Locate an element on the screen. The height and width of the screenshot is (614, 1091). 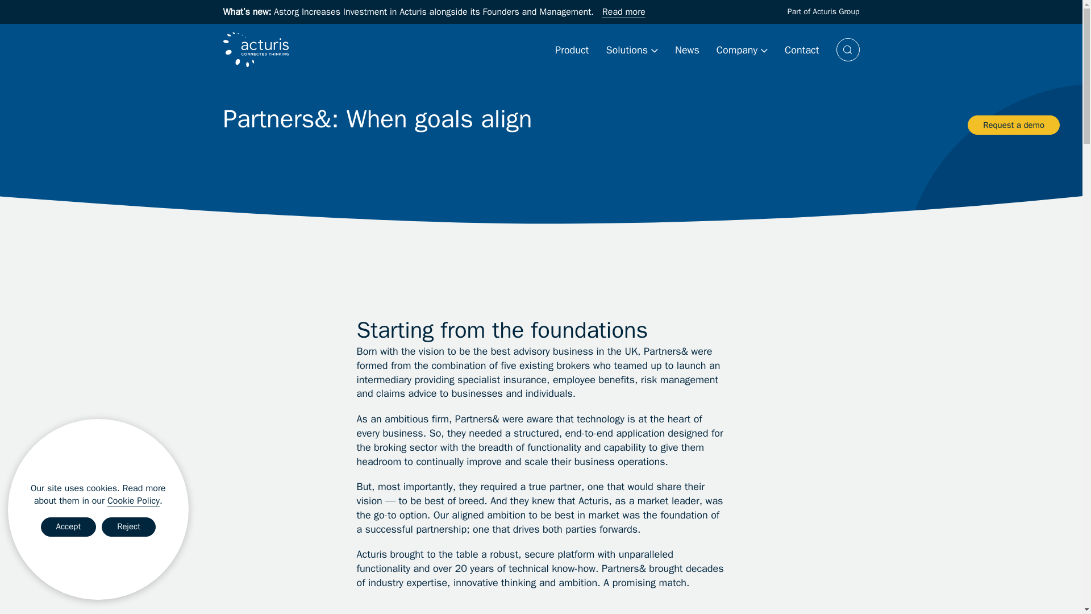
Accept is located at coordinates (69, 526).